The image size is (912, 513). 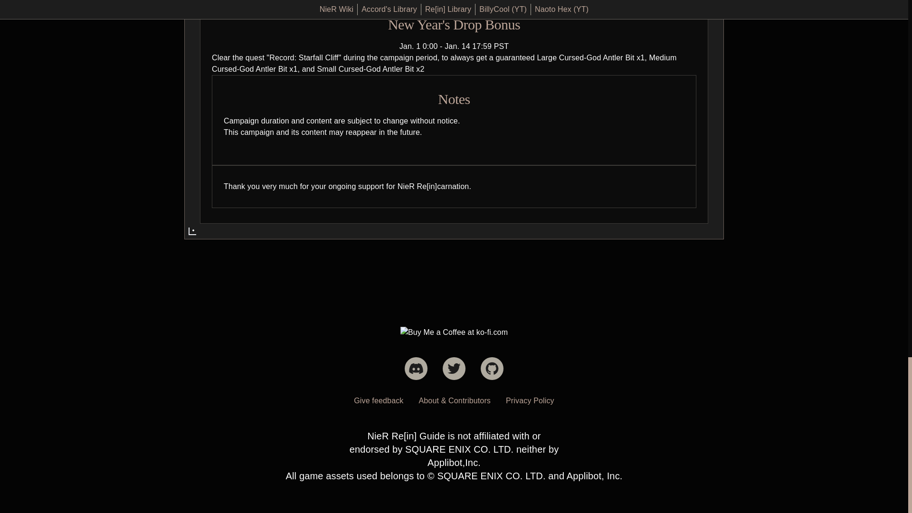 What do you see at coordinates (530, 401) in the screenshot?
I see `Privacy Policy` at bounding box center [530, 401].